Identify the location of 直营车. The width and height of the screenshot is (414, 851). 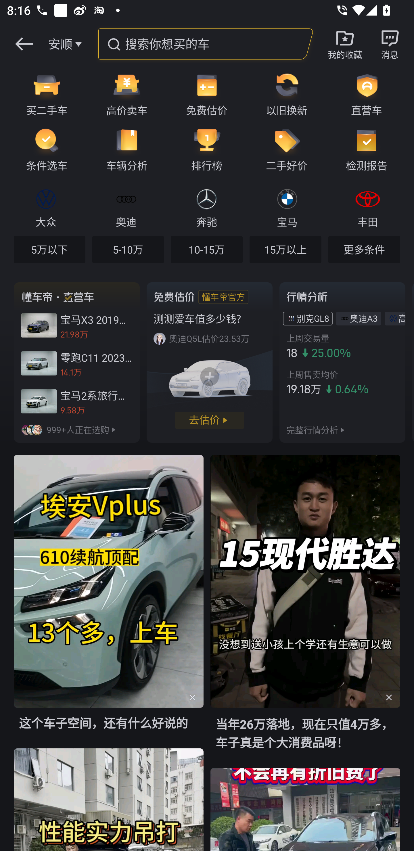
(370, 94).